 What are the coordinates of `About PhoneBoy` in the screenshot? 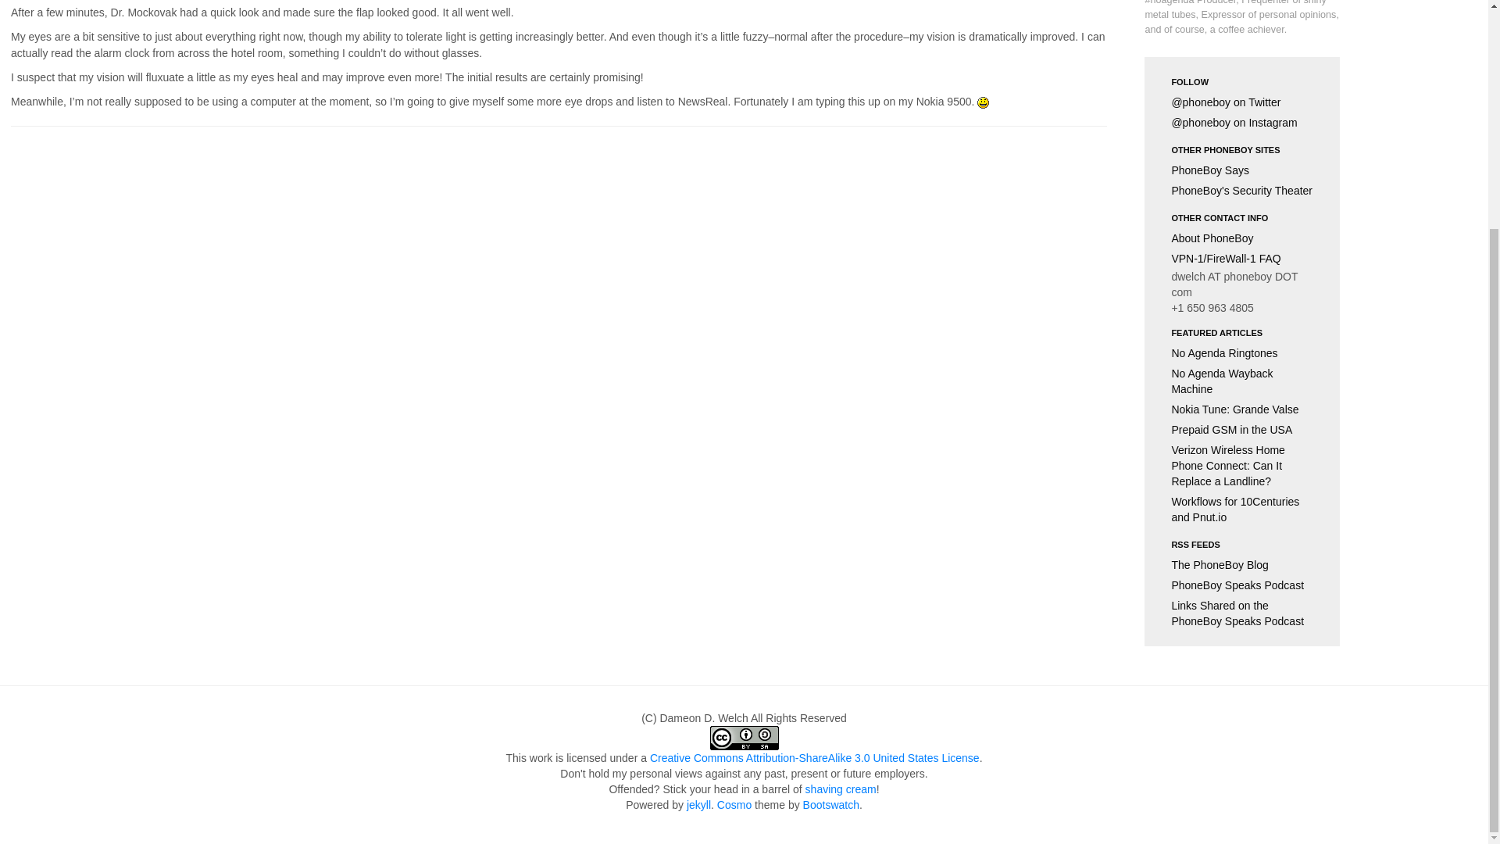 It's located at (1242, 238).